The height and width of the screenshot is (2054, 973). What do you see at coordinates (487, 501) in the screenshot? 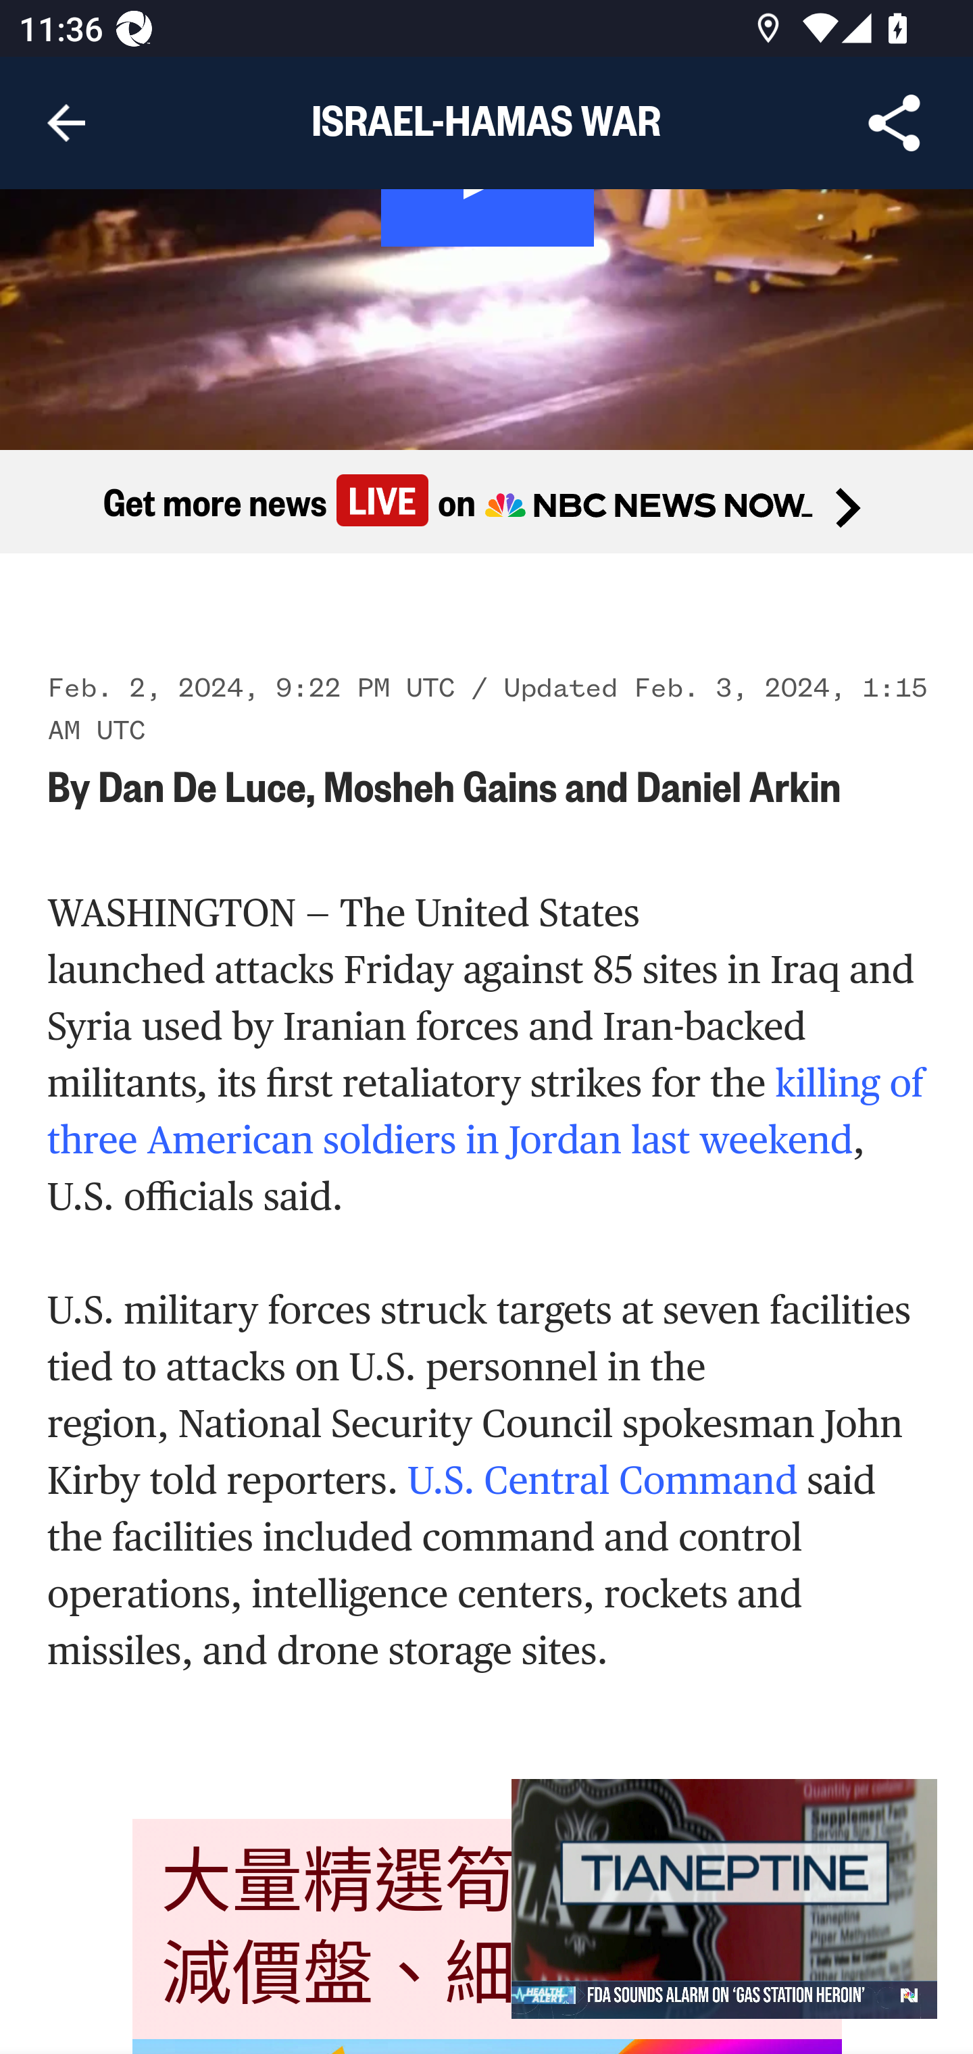
I see `Get more news Live on Get more news Live on` at bounding box center [487, 501].